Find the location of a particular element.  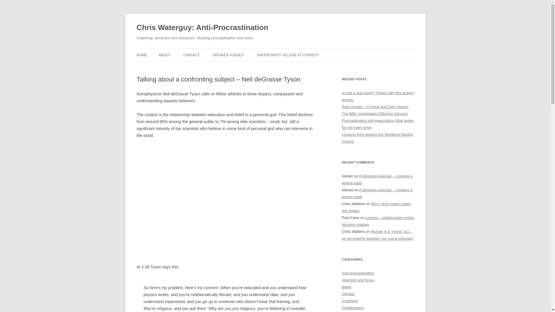

Attention and focus is located at coordinates (358, 280).